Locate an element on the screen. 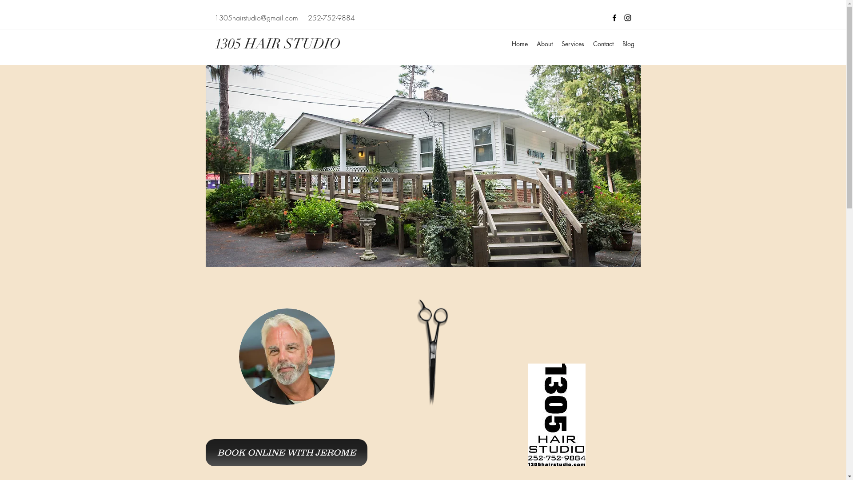  Blog is located at coordinates (628, 44).